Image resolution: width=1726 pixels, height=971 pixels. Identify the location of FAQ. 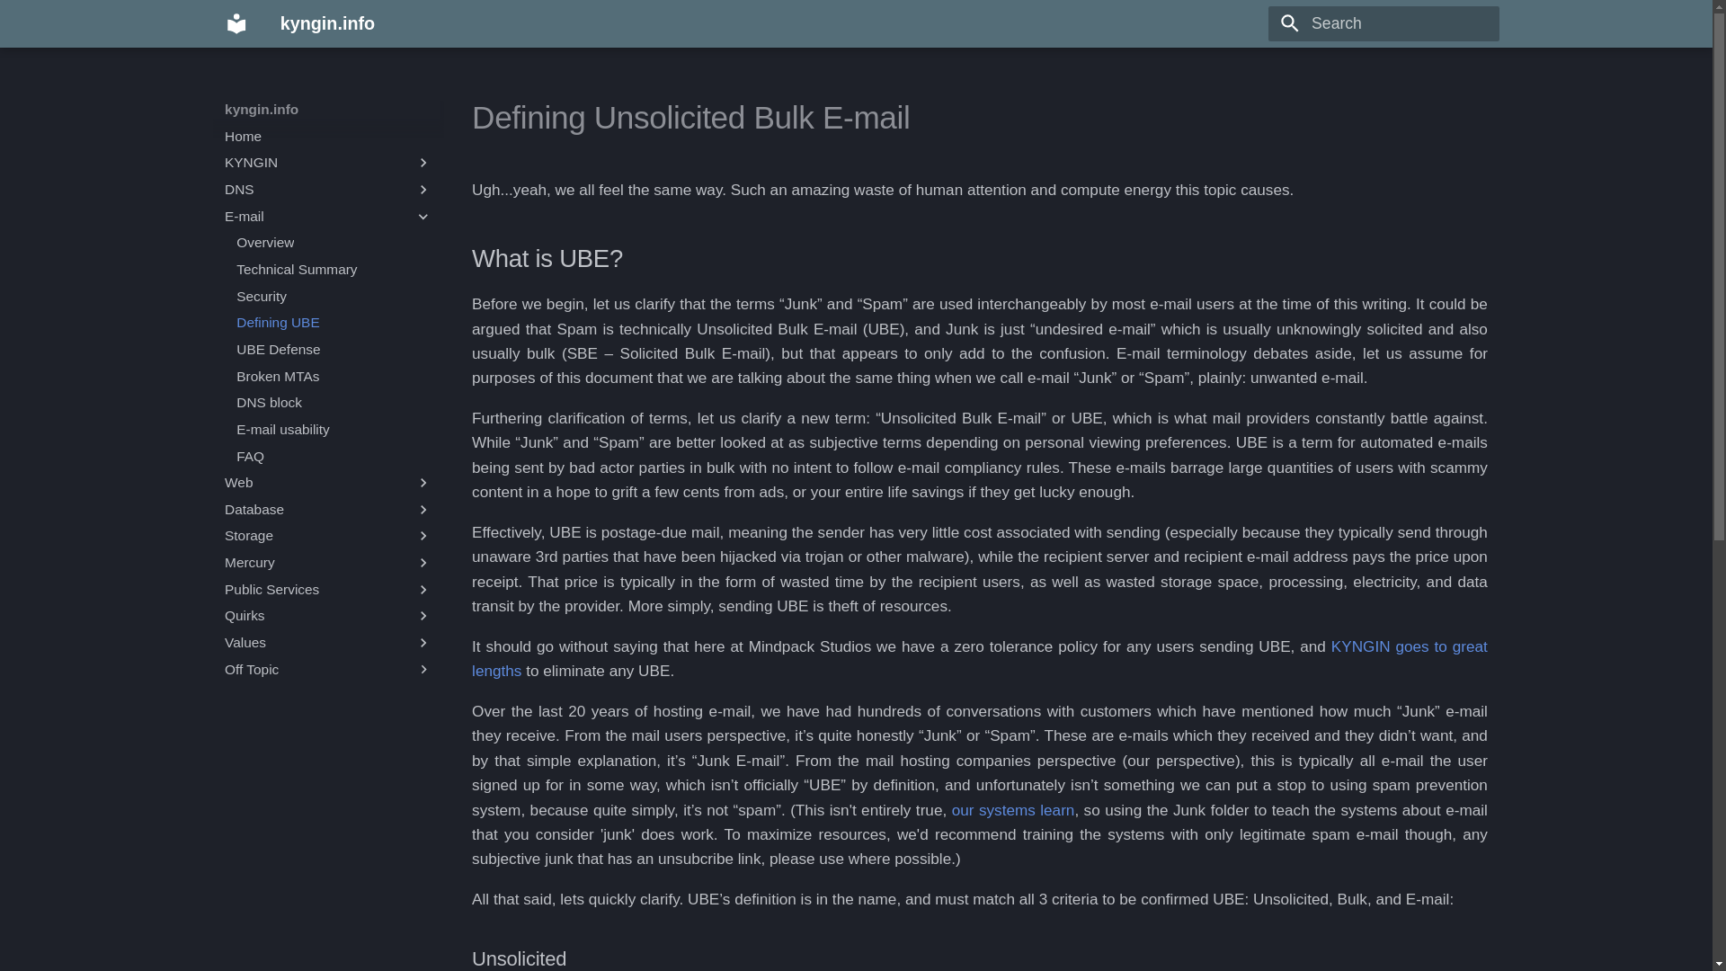
(334, 457).